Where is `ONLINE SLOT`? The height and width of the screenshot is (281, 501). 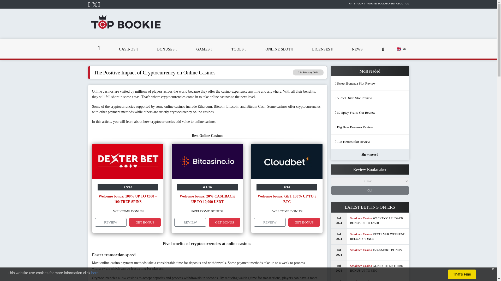
ONLINE SLOT is located at coordinates (279, 49).